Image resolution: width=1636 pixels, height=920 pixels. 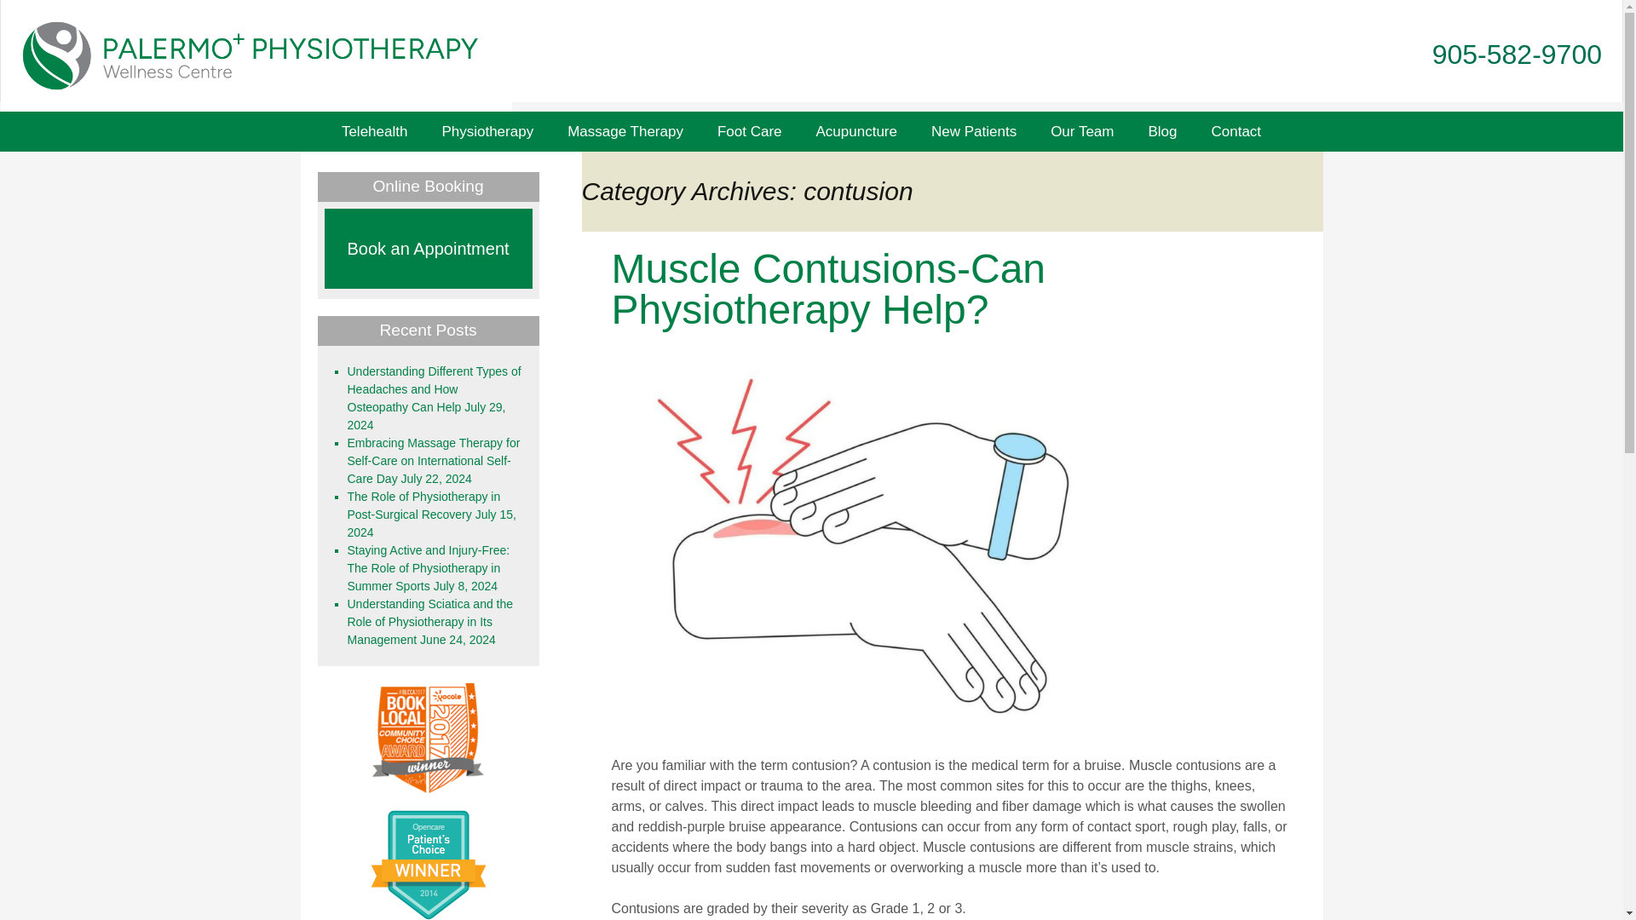 I want to click on Telehealth, so click(x=375, y=131).